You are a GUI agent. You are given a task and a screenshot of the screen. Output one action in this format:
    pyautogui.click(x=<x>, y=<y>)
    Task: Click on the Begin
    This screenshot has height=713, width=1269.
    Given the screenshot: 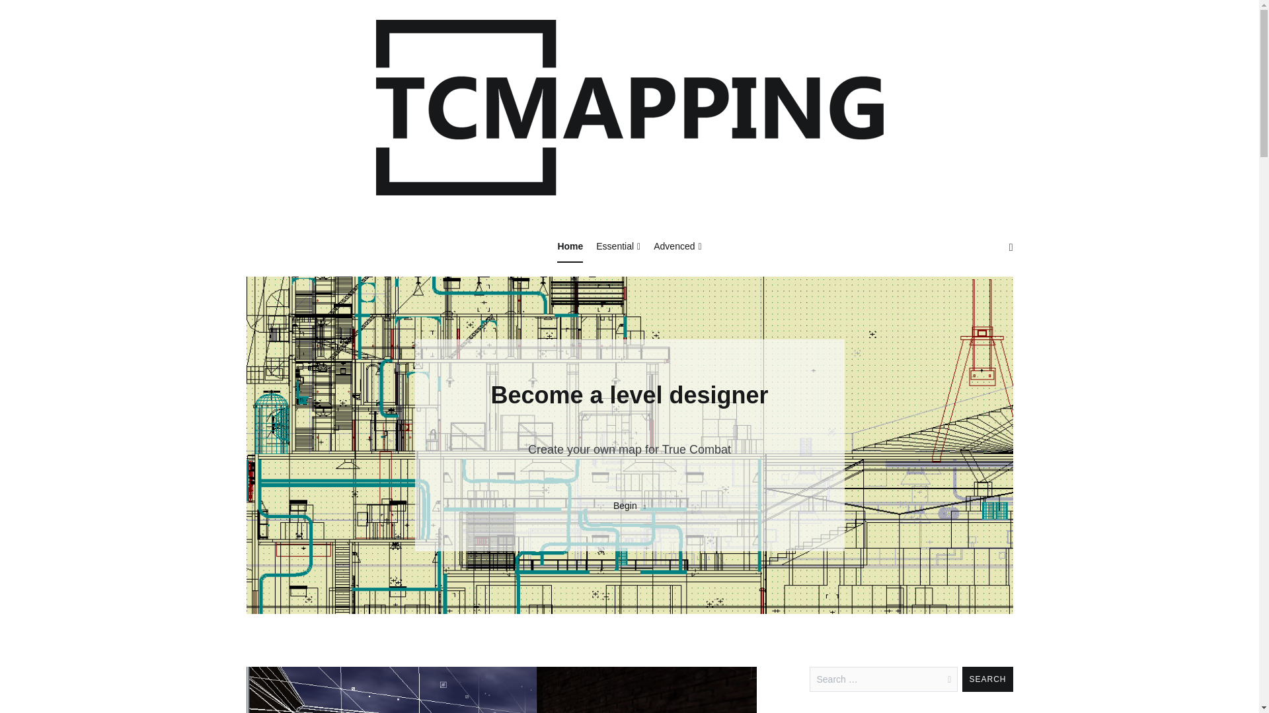 What is the action you would take?
    pyautogui.click(x=629, y=506)
    